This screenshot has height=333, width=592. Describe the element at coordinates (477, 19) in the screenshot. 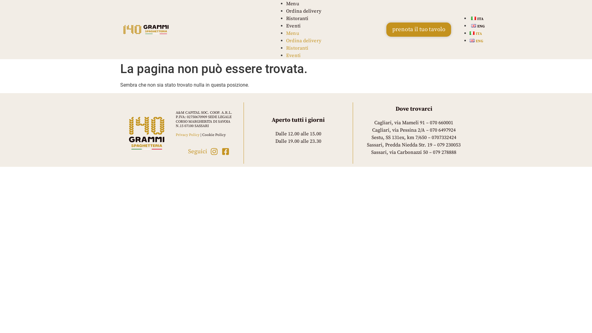

I see `ITA` at that location.